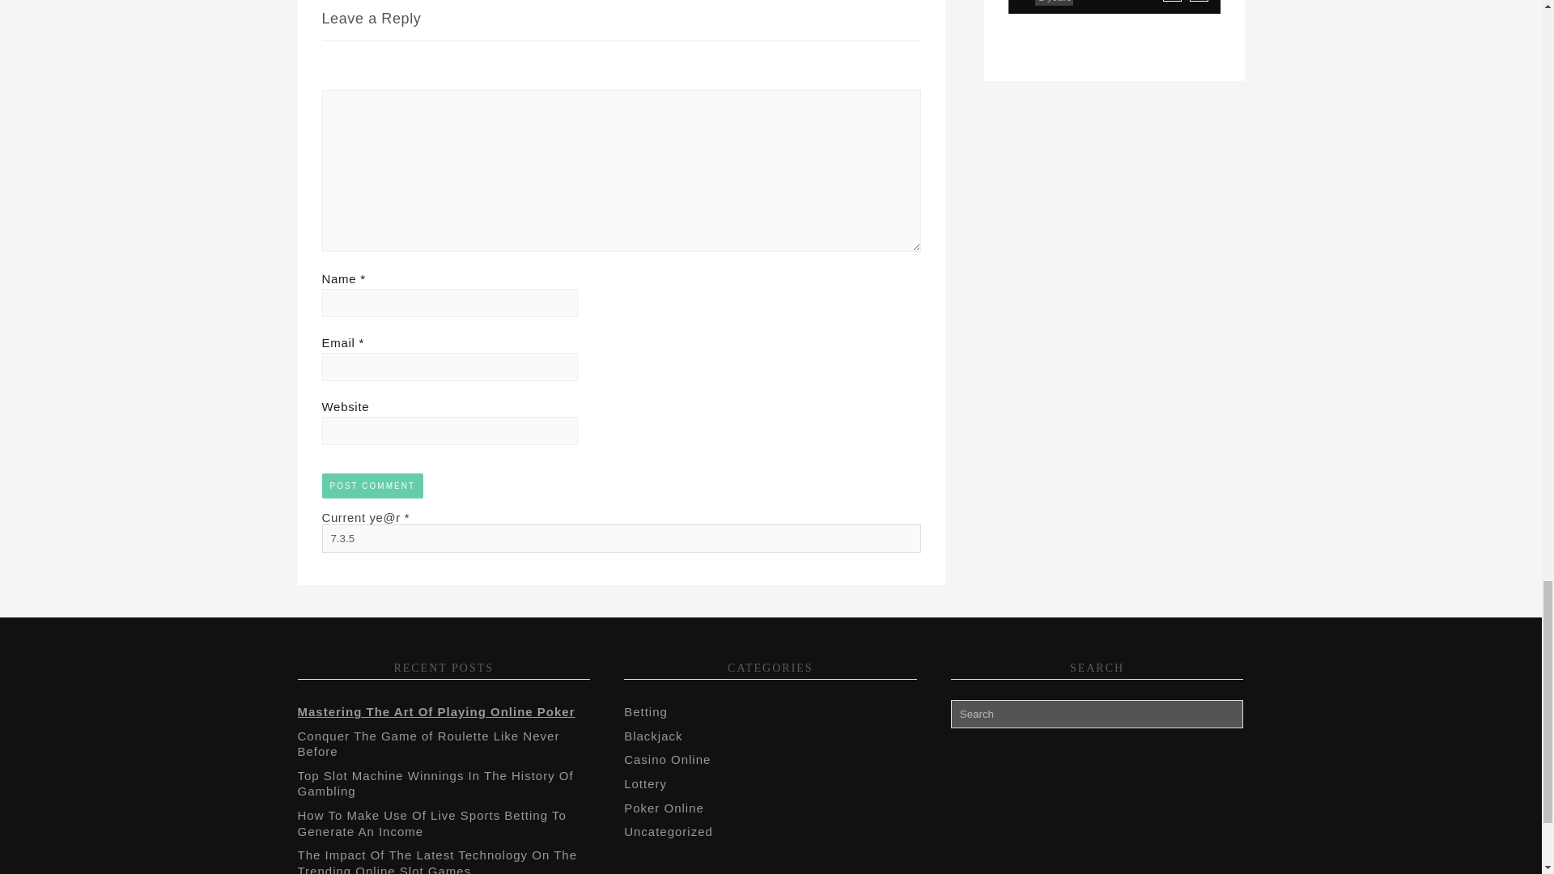 The height and width of the screenshot is (874, 1554). Describe the element at coordinates (622, 538) in the screenshot. I see `7.3.5` at that location.